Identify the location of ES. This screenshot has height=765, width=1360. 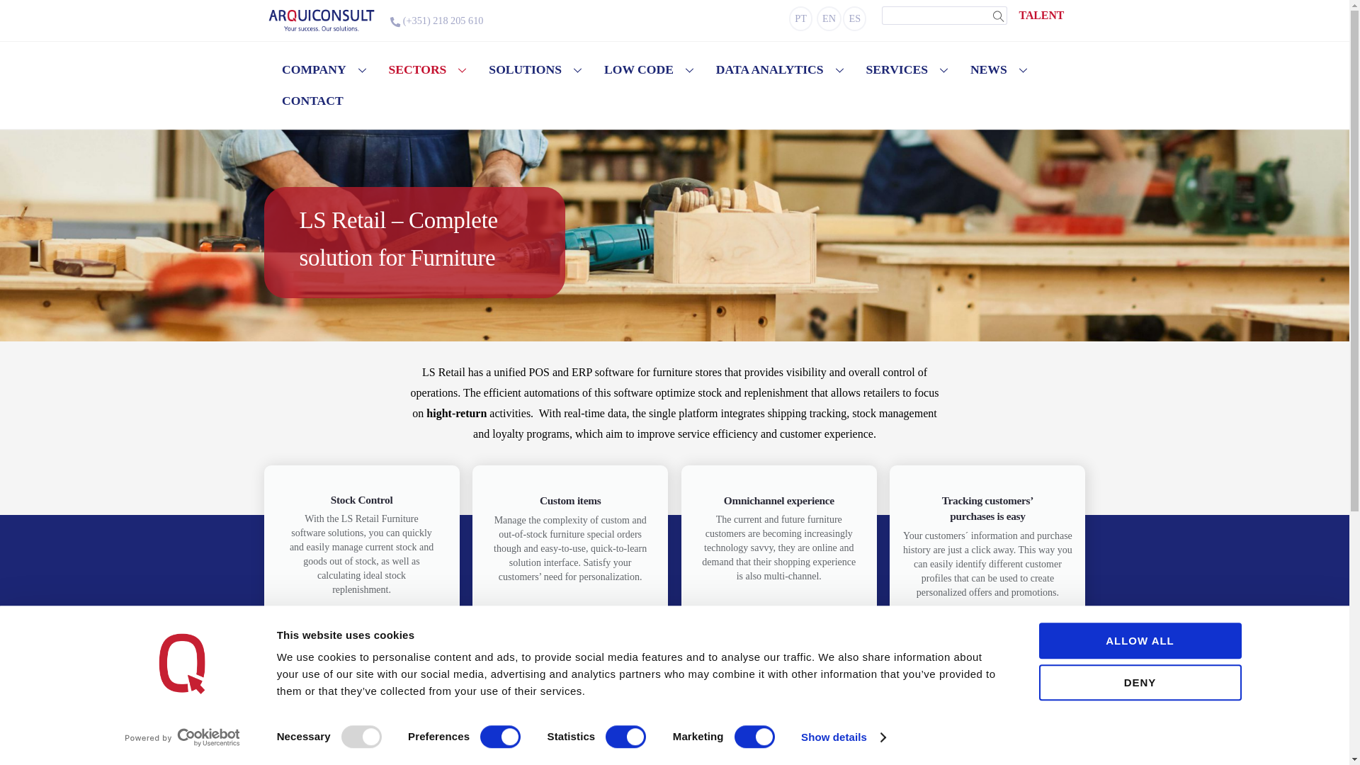
(854, 18).